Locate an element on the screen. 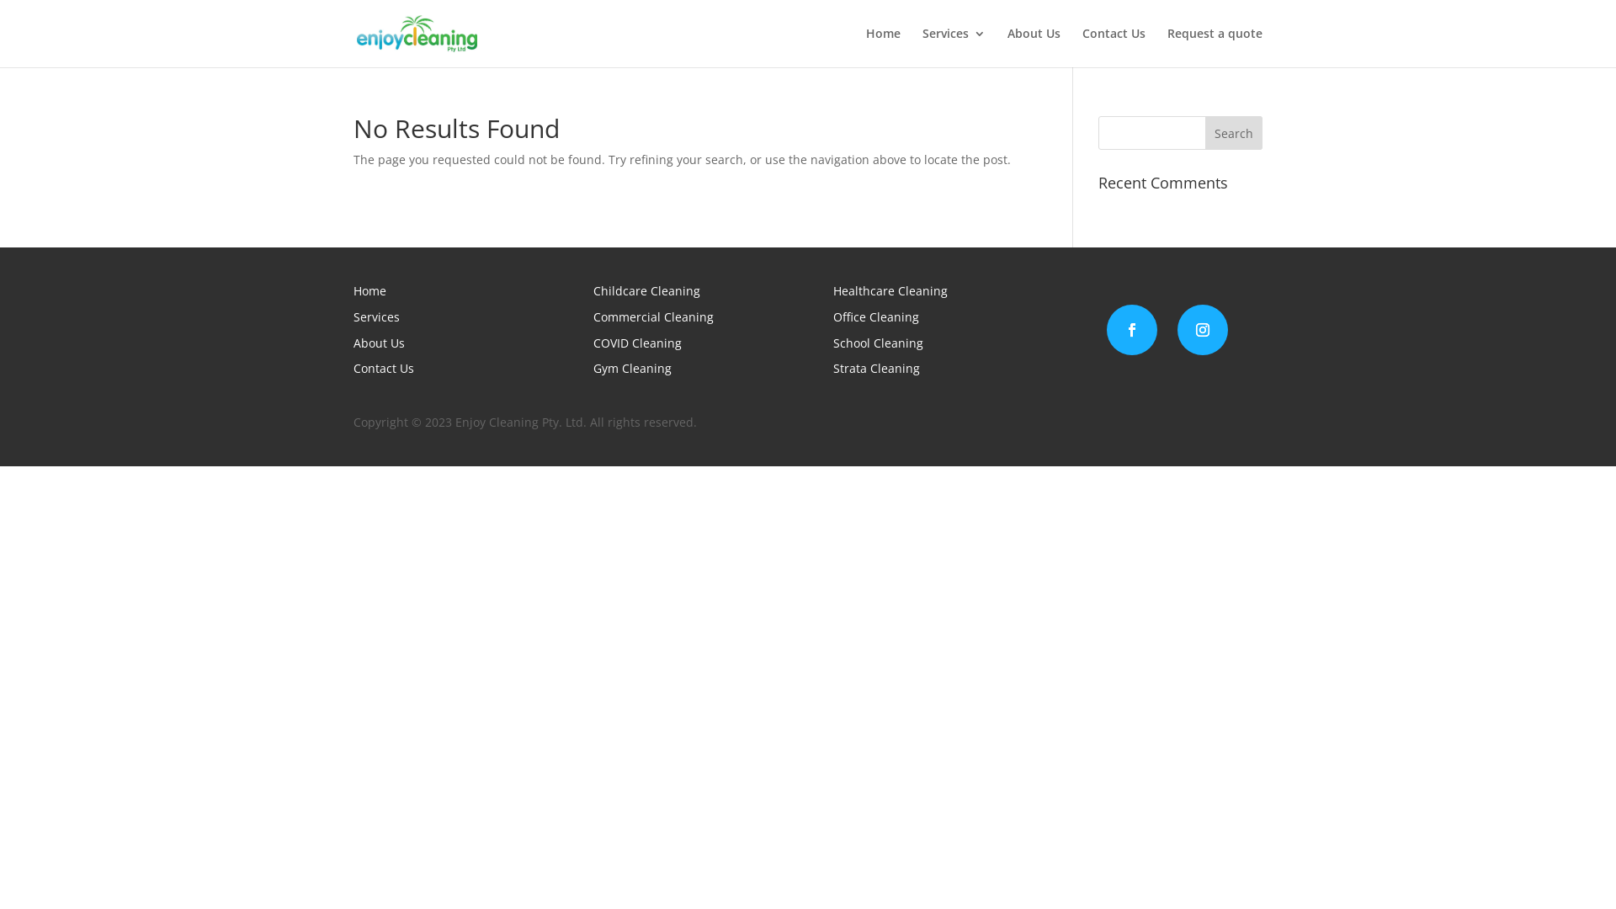  Contact Us is located at coordinates (1114, 47).